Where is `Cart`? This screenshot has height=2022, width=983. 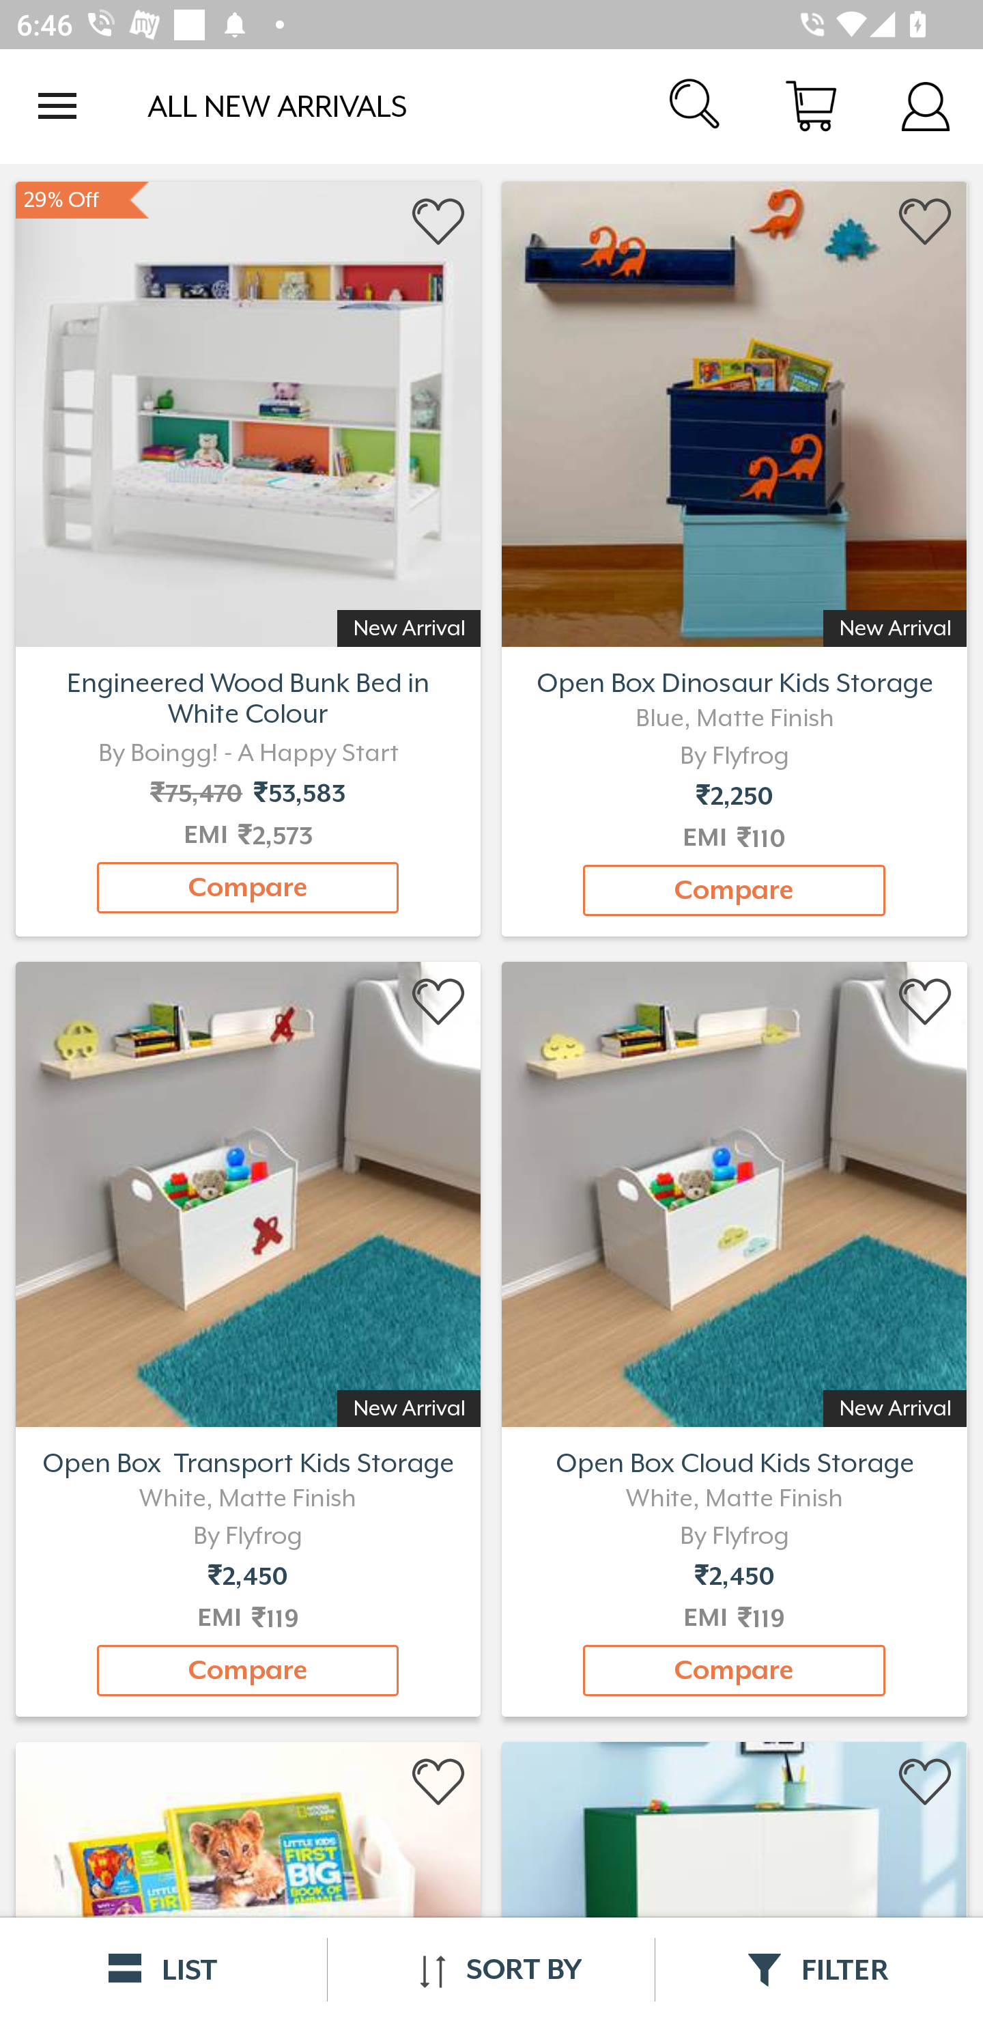 Cart is located at coordinates (811, 105).